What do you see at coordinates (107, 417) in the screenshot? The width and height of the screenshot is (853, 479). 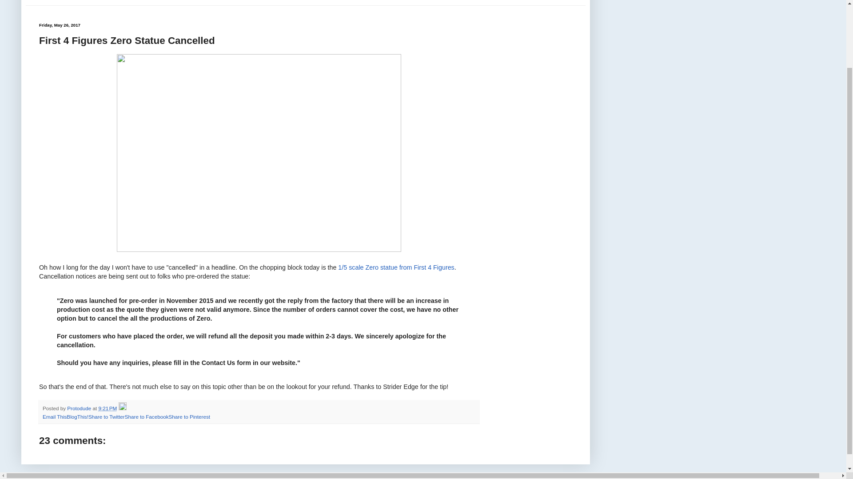 I see `Share to Twitter` at bounding box center [107, 417].